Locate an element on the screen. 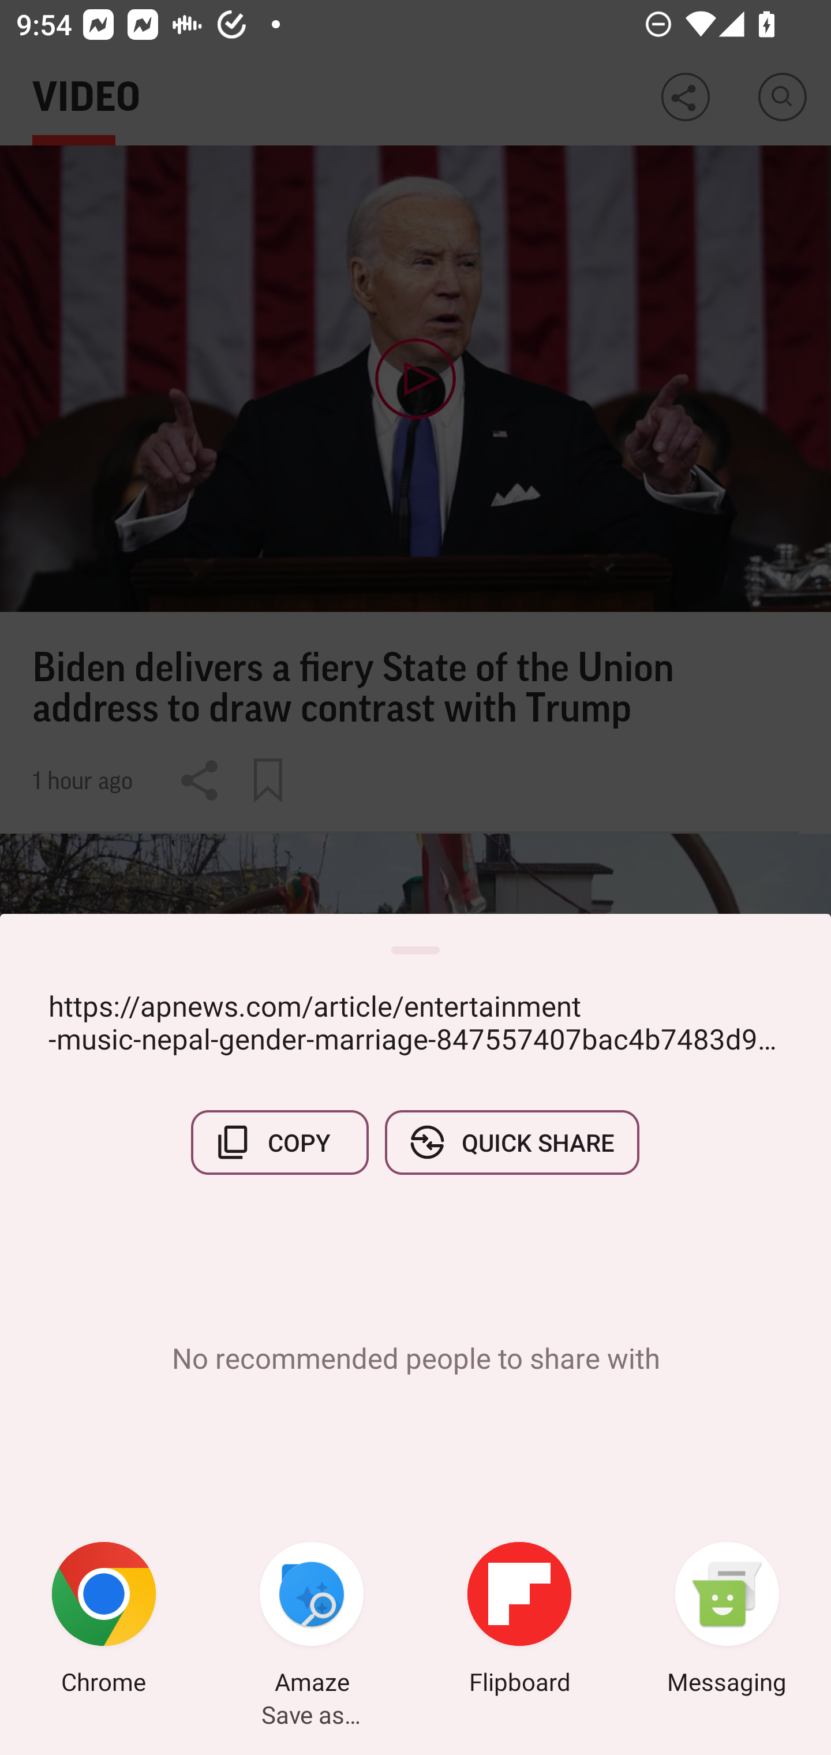  Messaging is located at coordinates (727, 1621).